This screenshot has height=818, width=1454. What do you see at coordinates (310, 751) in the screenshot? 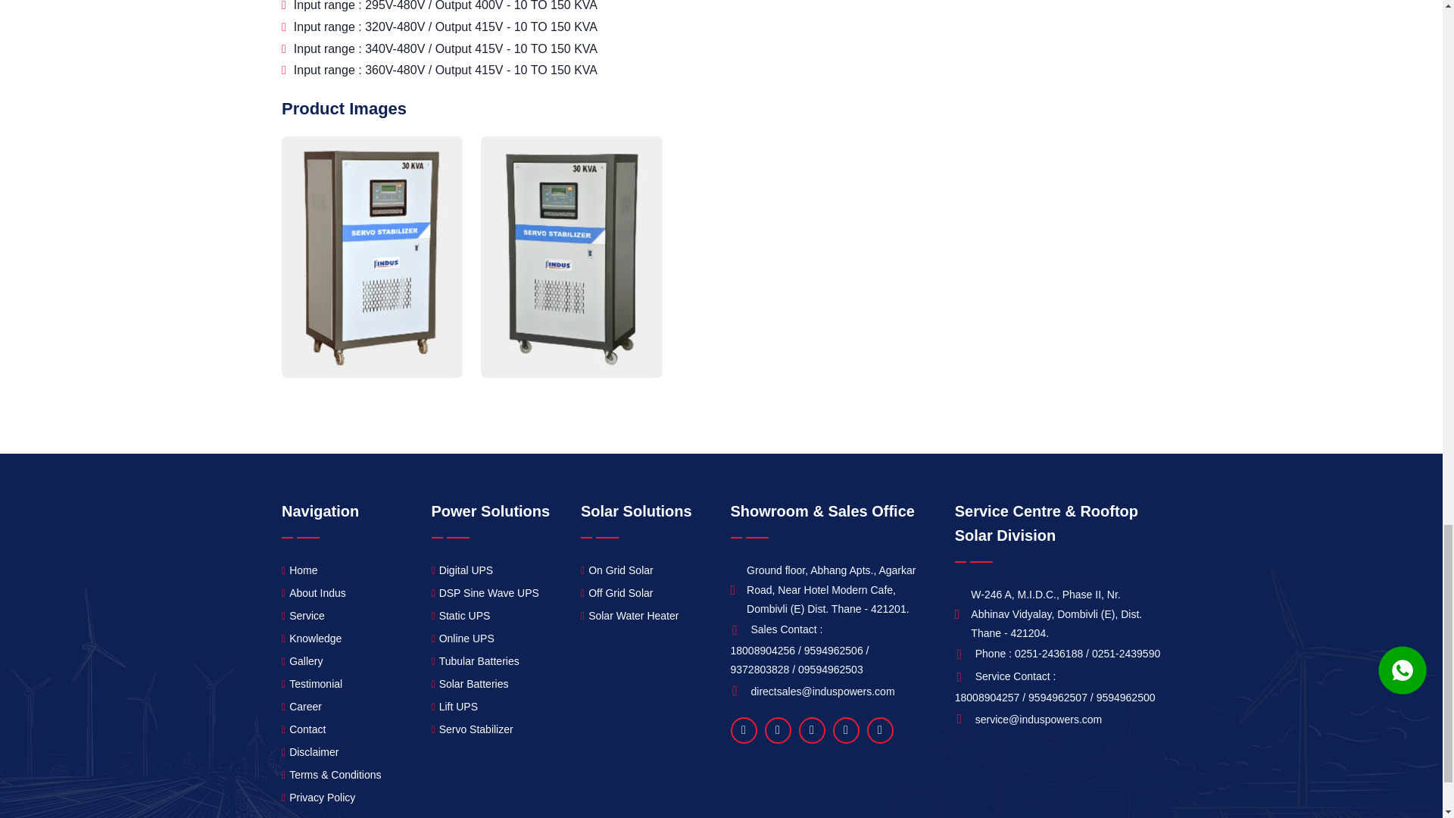
I see `Disclaimer` at bounding box center [310, 751].